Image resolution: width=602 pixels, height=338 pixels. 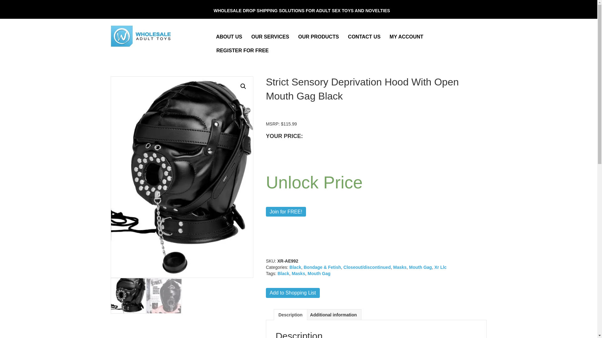 What do you see at coordinates (229, 37) in the screenshot?
I see `ABOUT US` at bounding box center [229, 37].